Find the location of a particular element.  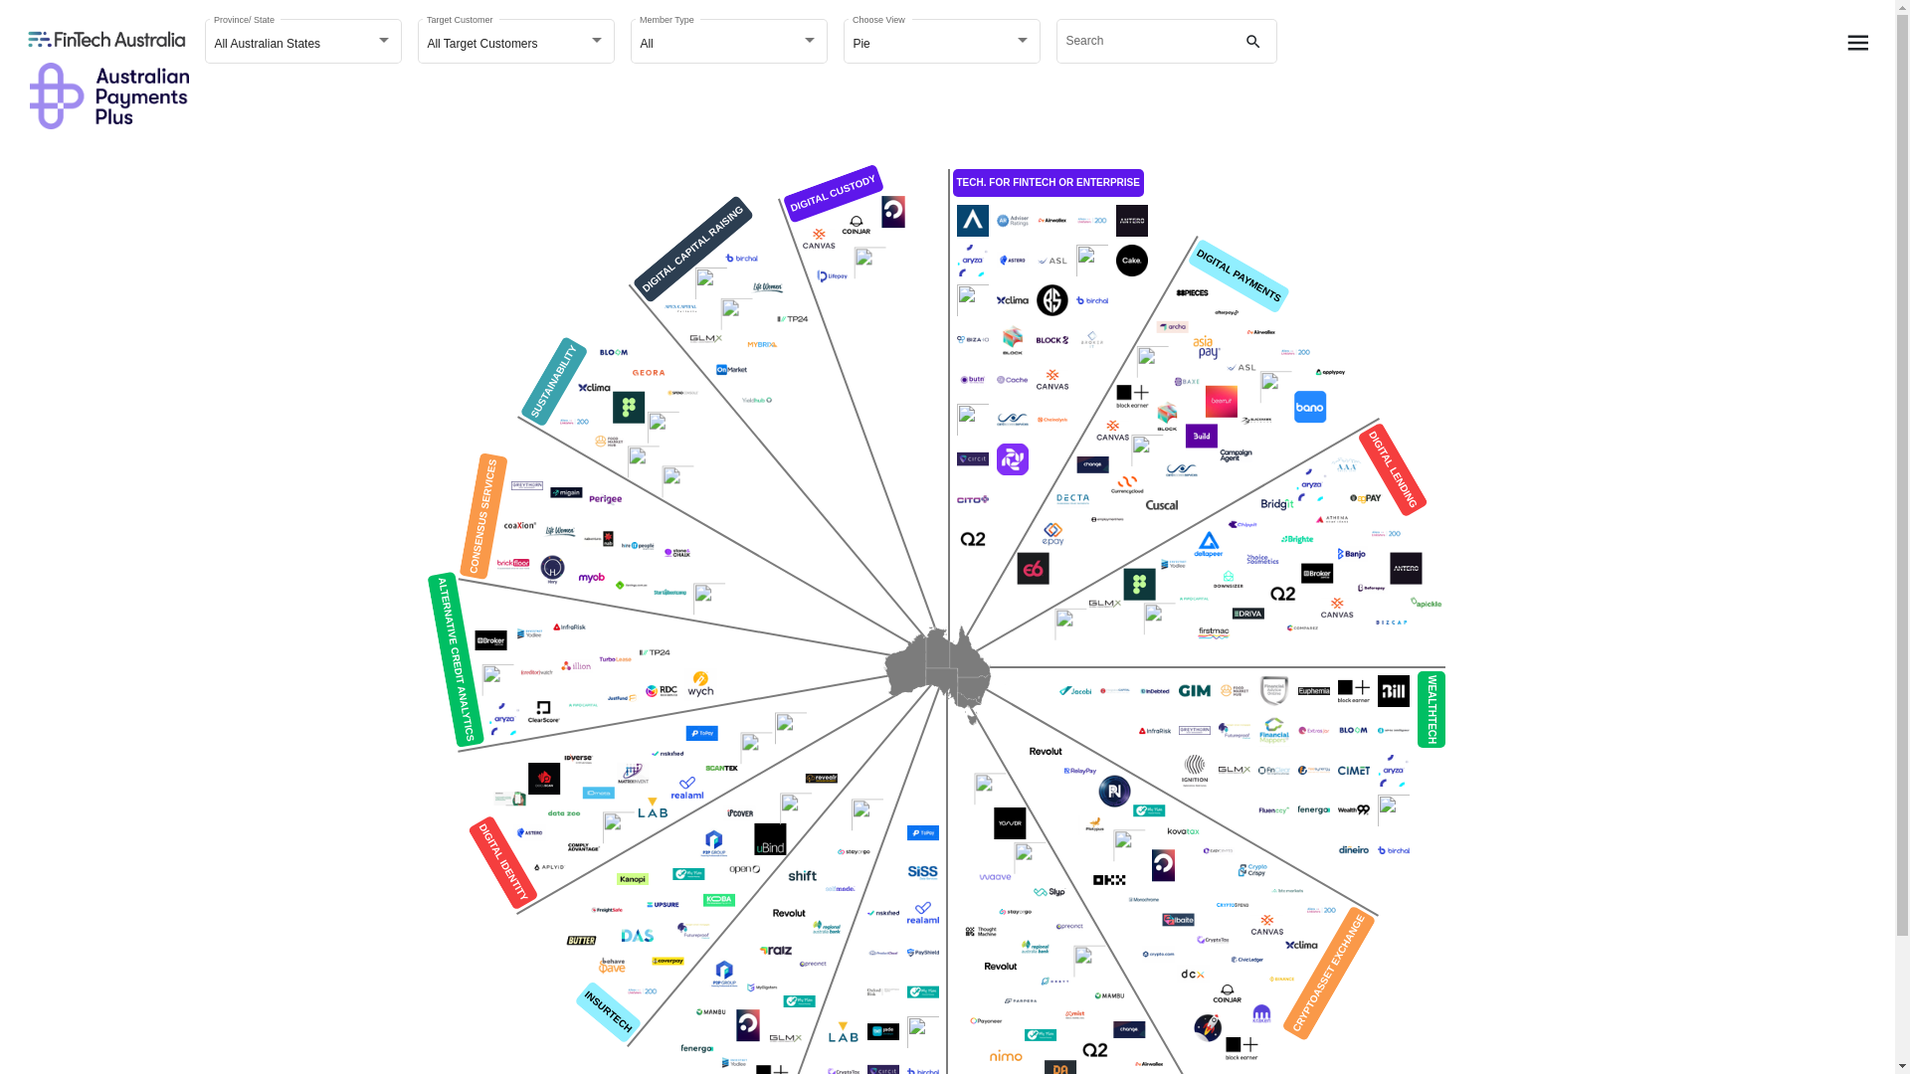

FinClear Pty Ltd is located at coordinates (1273, 771).